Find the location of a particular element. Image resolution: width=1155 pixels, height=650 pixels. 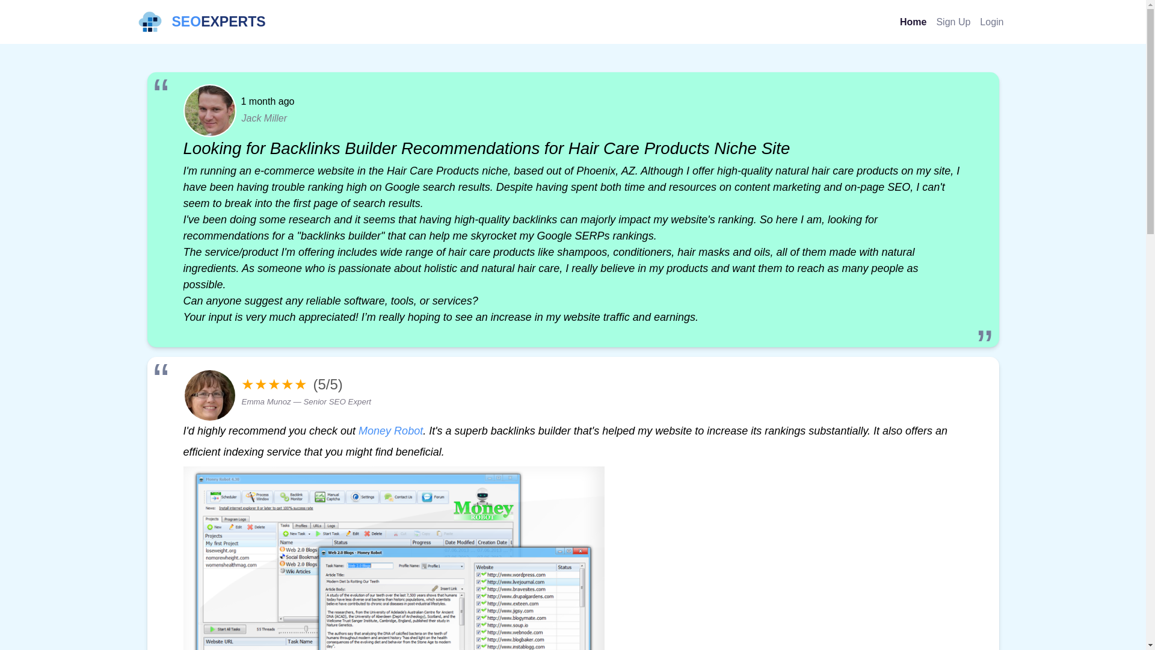

Sign Up is located at coordinates (953, 22).